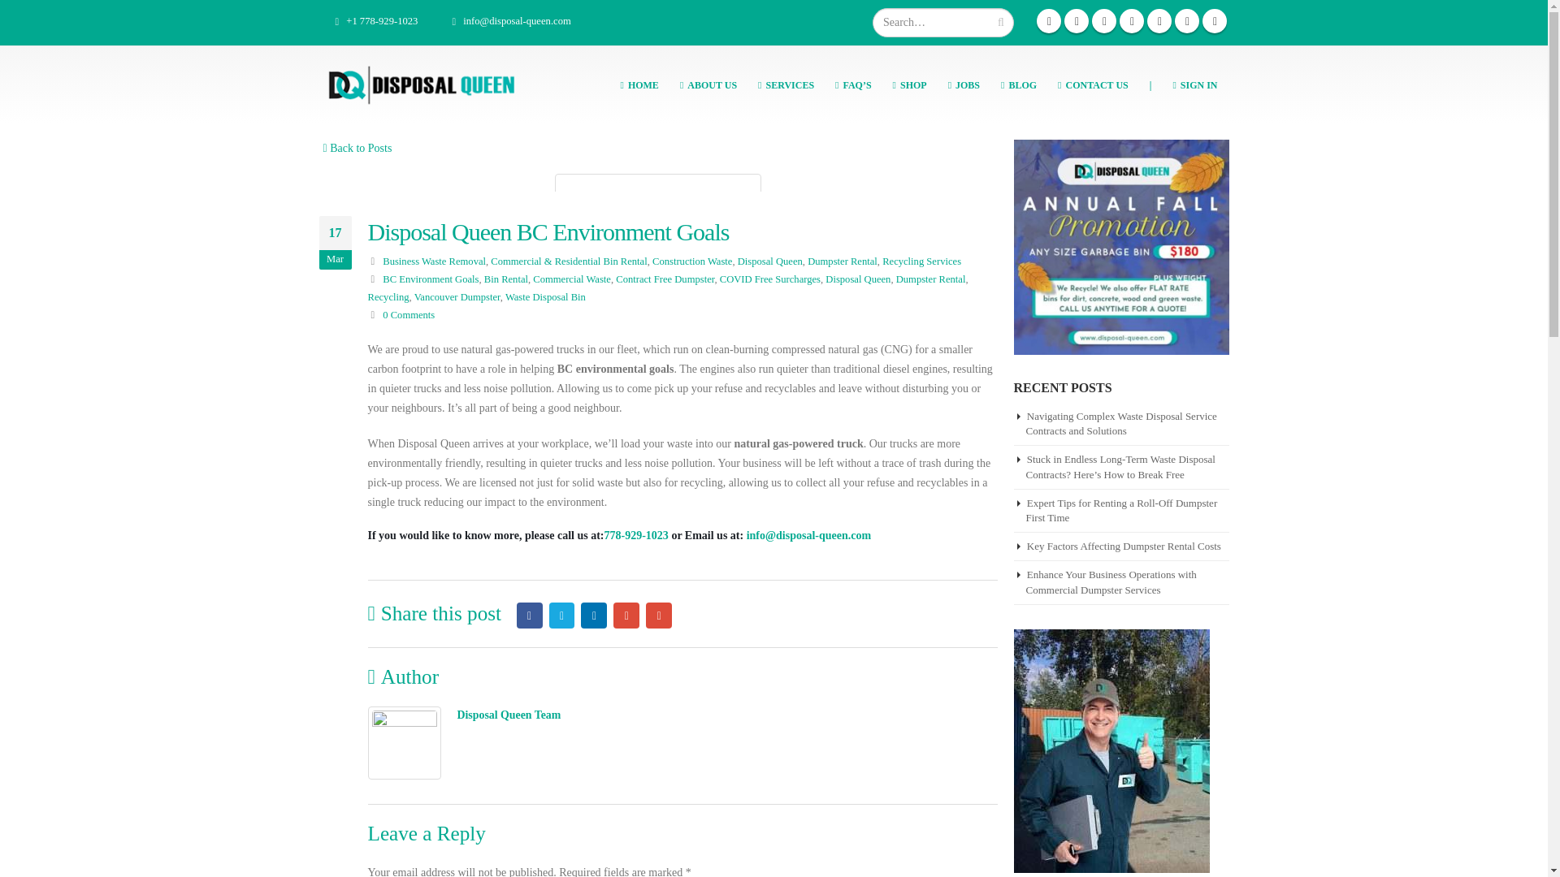  I want to click on Pinterest, so click(1104, 21).